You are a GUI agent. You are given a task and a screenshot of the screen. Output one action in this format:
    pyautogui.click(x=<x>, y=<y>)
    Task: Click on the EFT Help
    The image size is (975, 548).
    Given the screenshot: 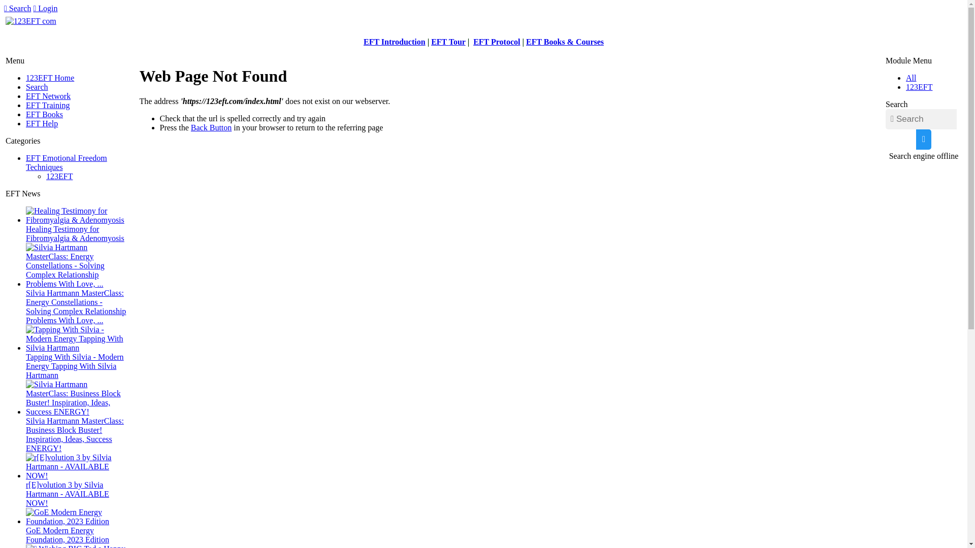 What is the action you would take?
    pyautogui.click(x=42, y=124)
    